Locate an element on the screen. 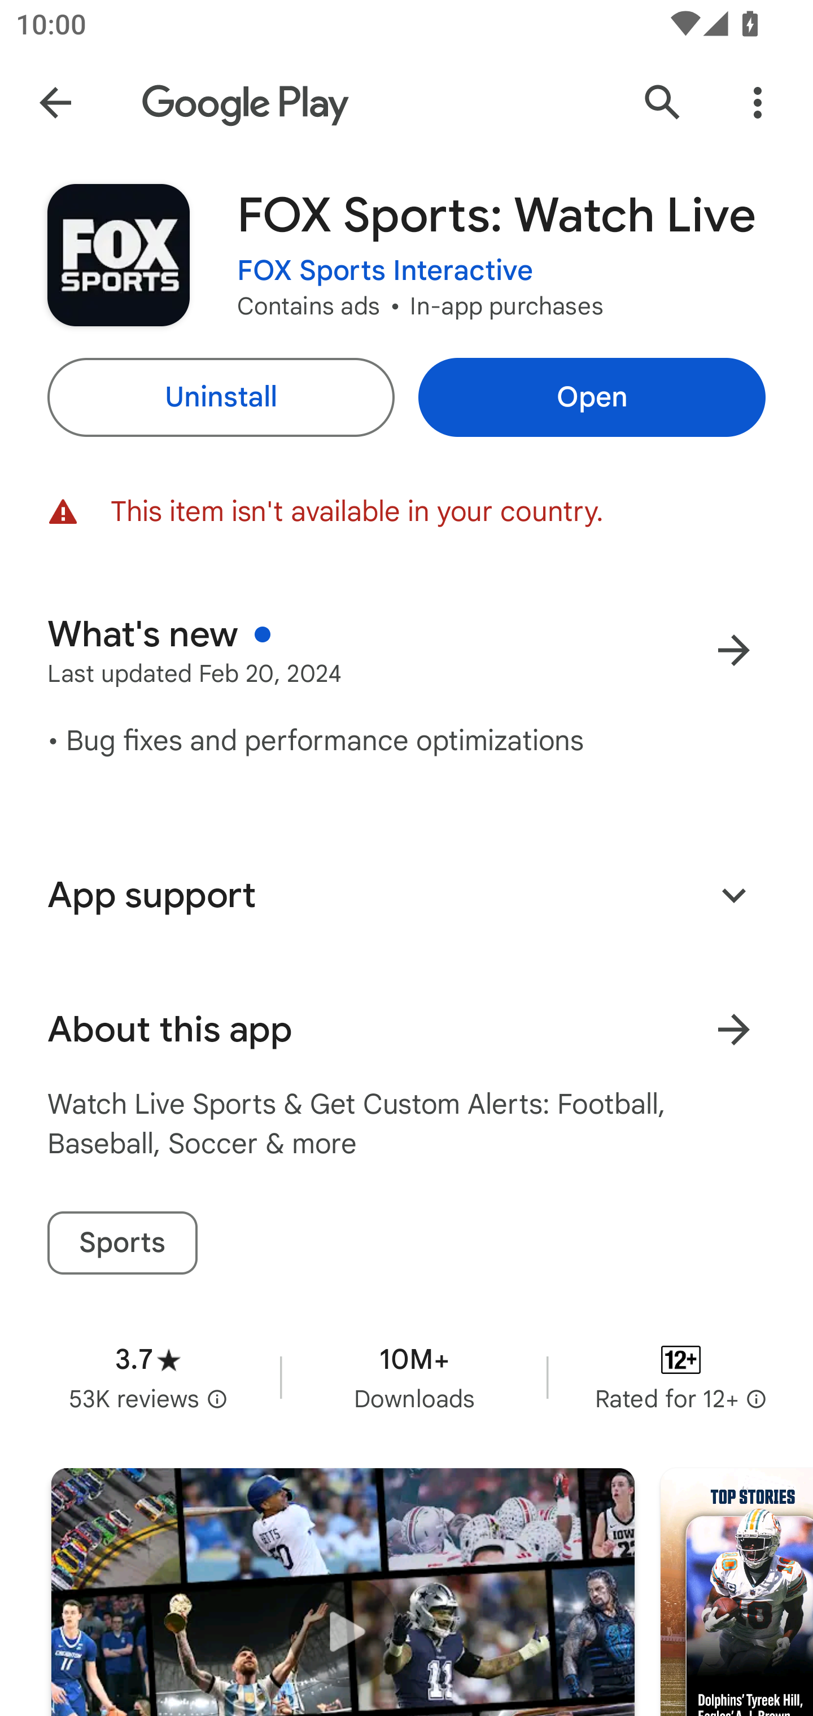  About this app Learn more About this app is located at coordinates (406, 1030).